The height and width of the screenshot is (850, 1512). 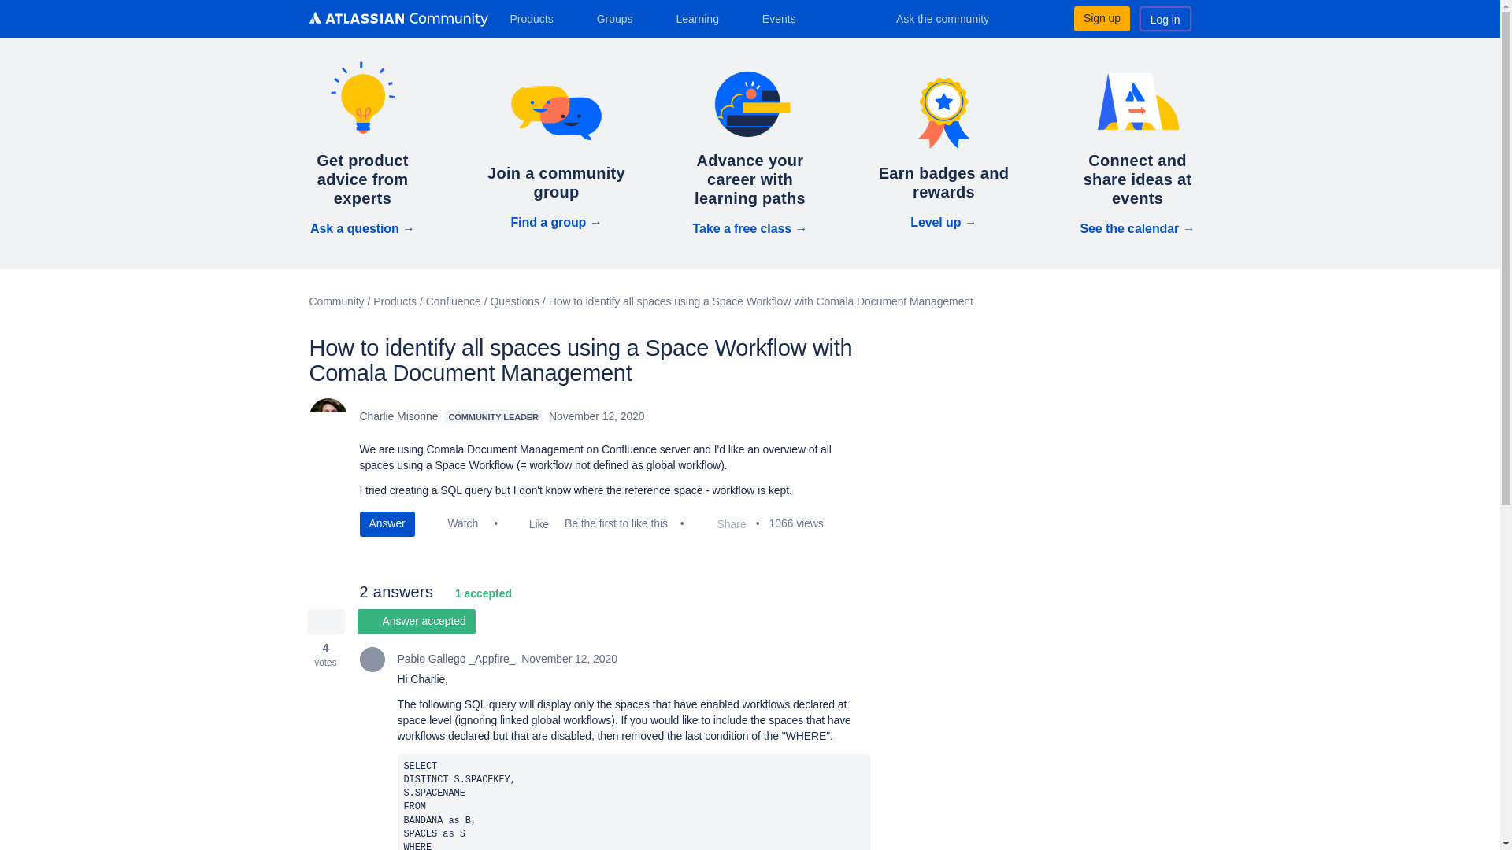 I want to click on Ask the community , so click(x=953, y=18).